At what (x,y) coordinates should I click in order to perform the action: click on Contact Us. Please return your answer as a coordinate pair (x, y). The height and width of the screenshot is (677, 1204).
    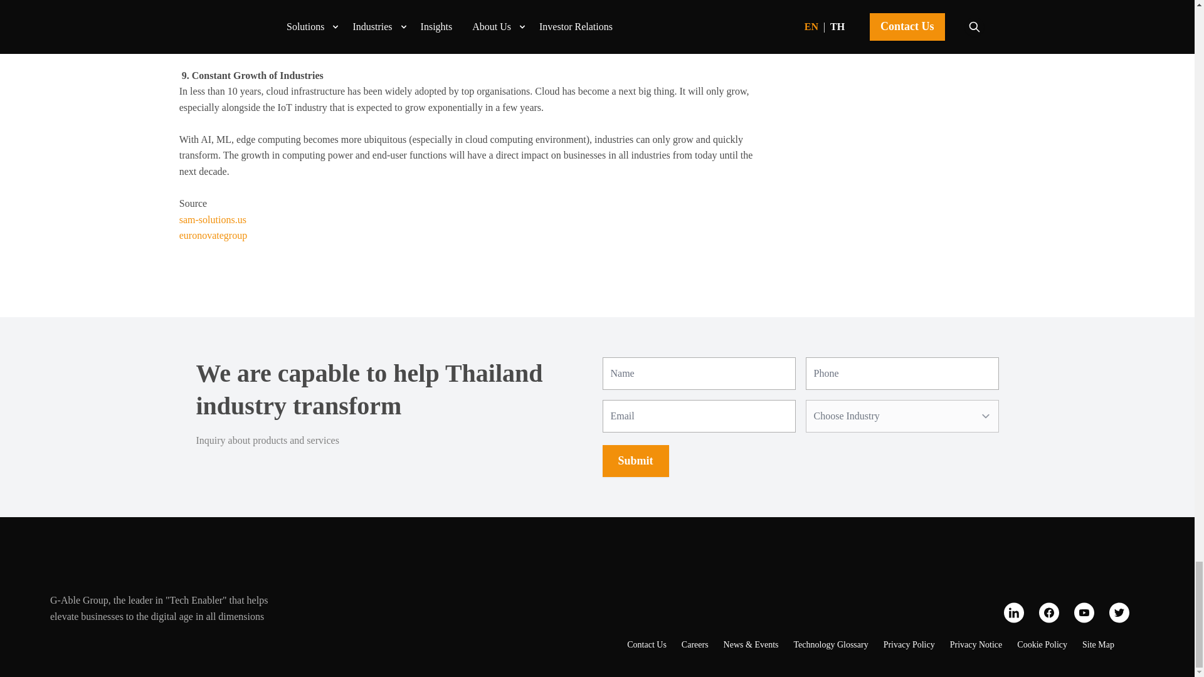
    Looking at the image, I should click on (647, 644).